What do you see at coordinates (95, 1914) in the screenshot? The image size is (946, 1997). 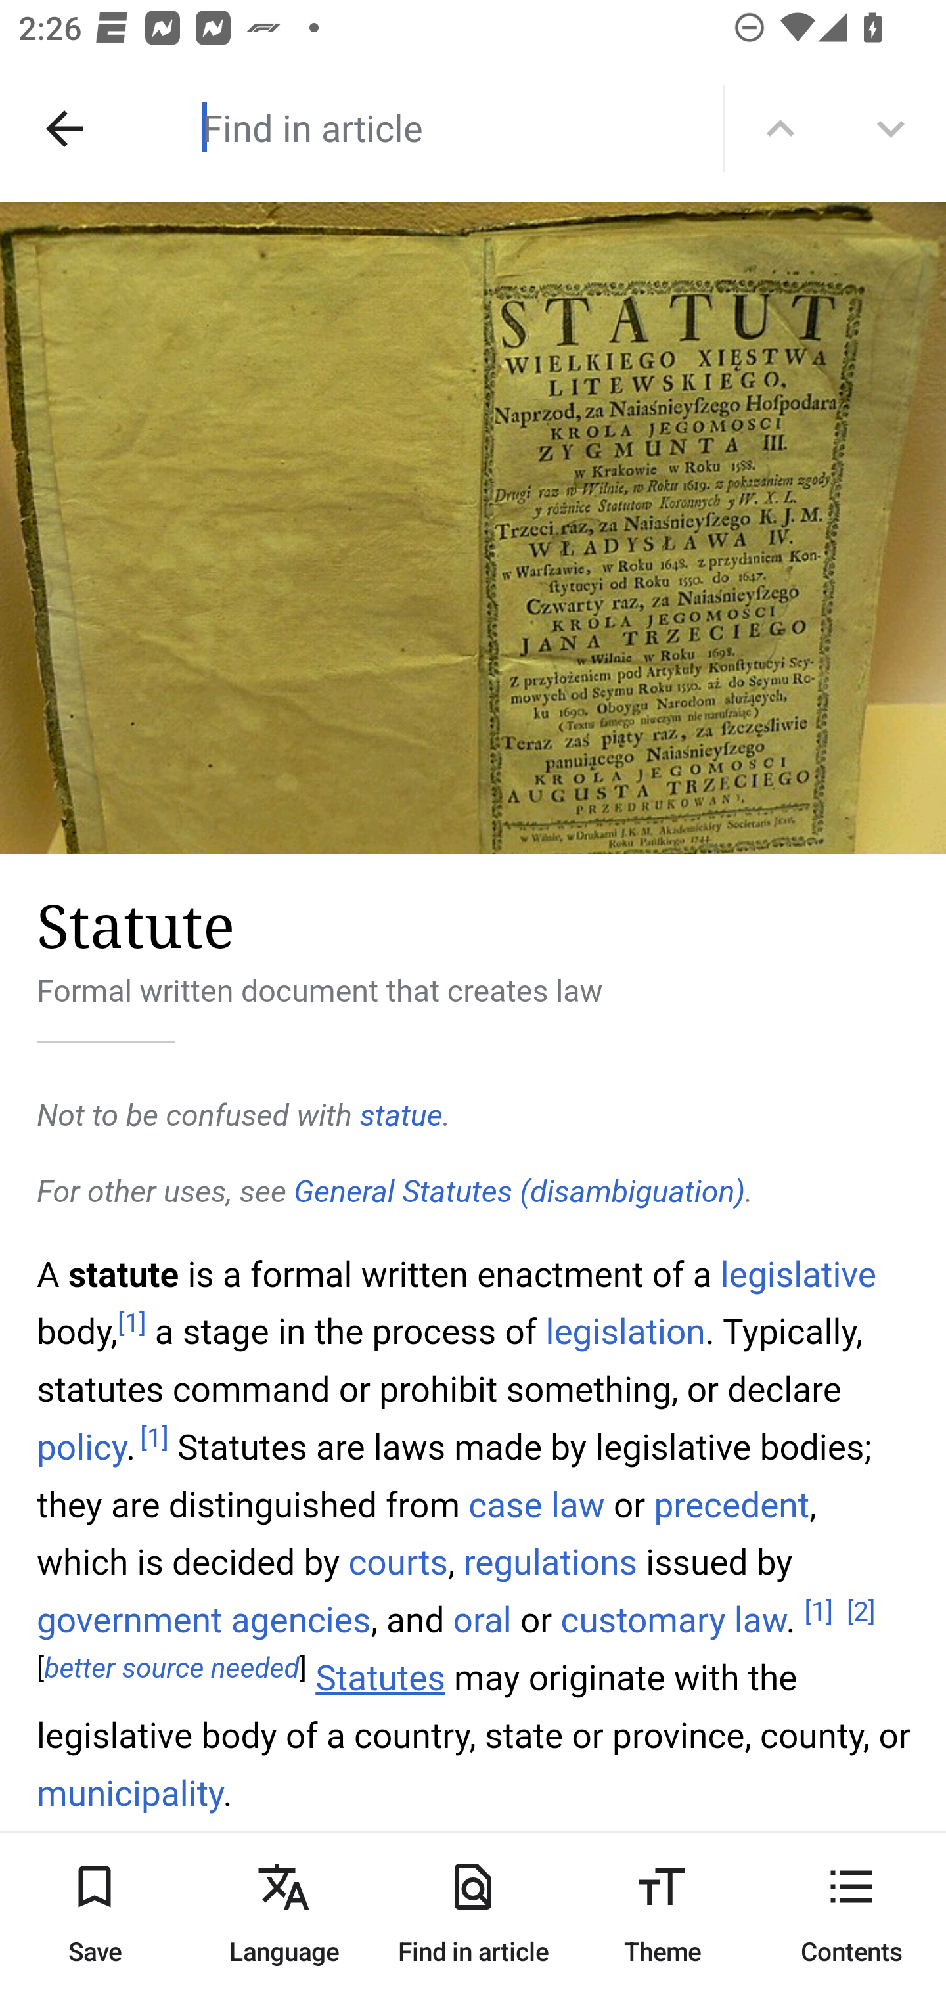 I see `Save` at bounding box center [95, 1914].